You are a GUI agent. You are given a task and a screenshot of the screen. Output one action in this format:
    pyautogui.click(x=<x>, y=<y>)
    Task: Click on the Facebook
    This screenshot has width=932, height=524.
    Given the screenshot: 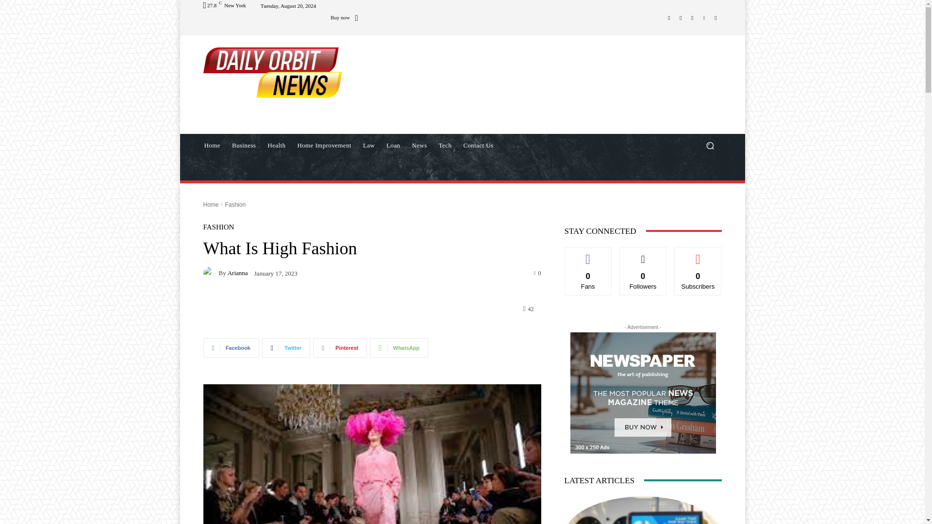 What is the action you would take?
    pyautogui.click(x=231, y=347)
    